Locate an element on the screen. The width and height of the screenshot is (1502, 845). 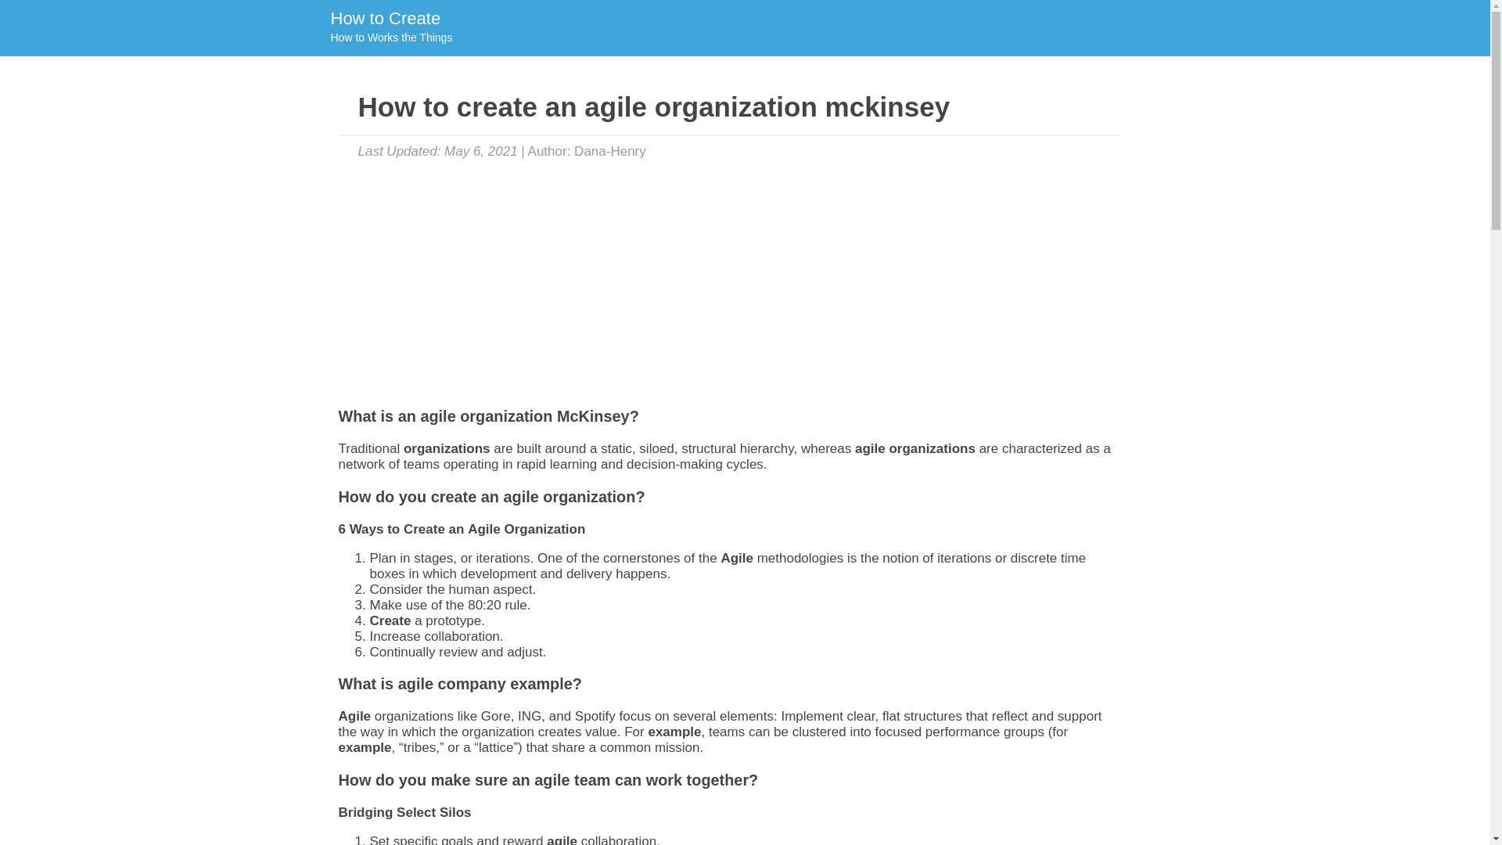
Dana-Henry is located at coordinates (390, 28).